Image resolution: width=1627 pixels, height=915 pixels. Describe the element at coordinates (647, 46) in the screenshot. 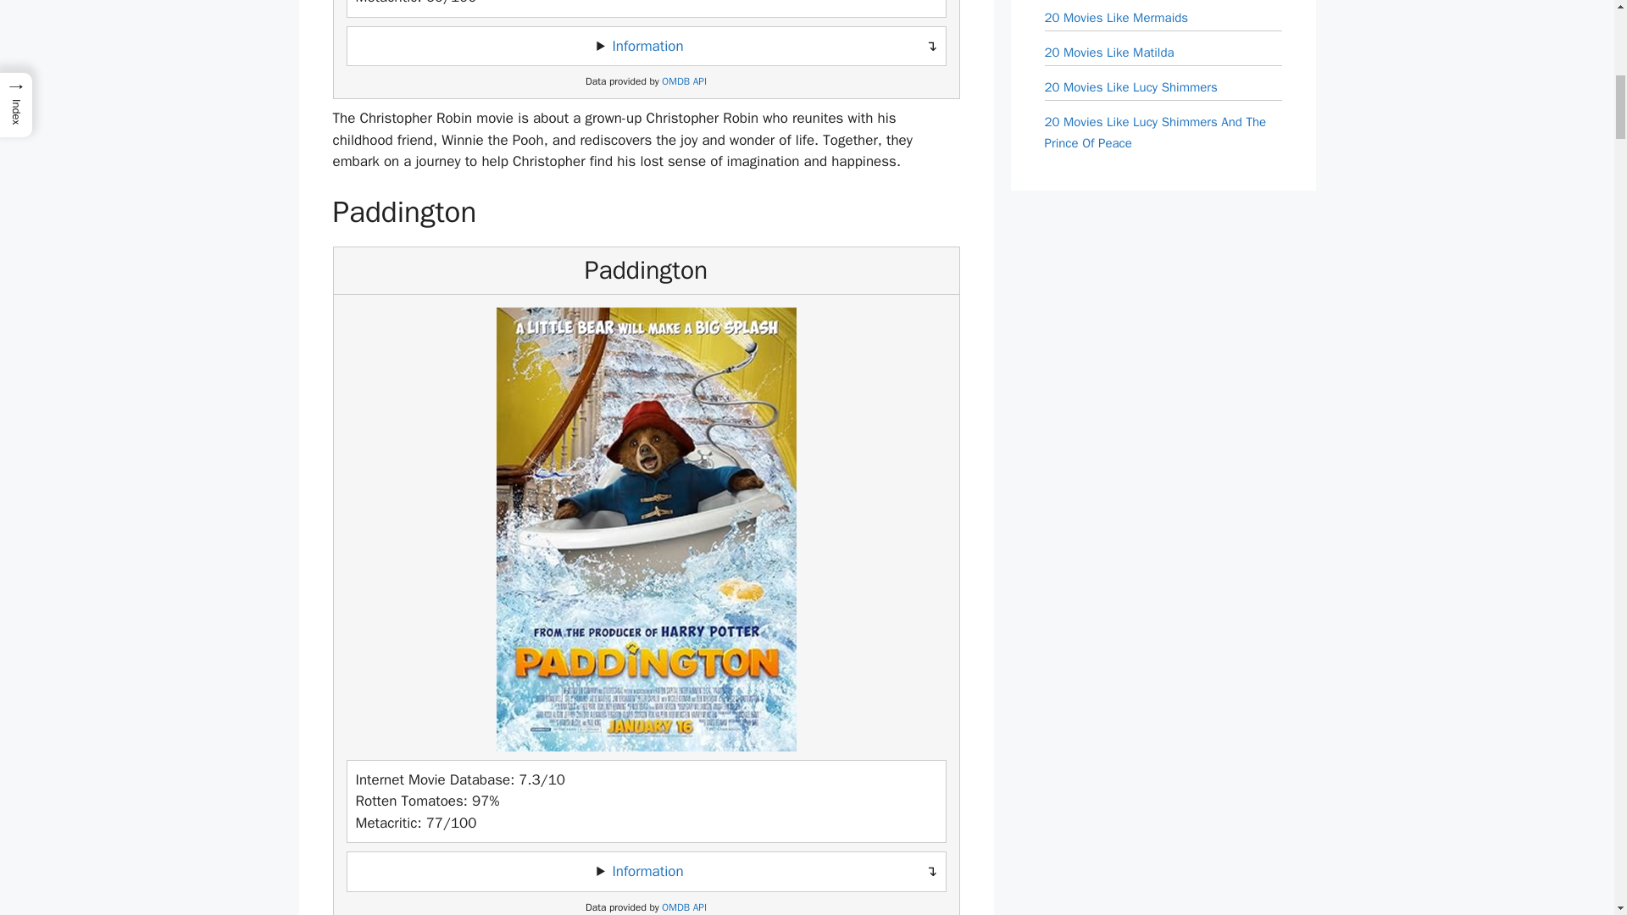

I see `Information` at that location.